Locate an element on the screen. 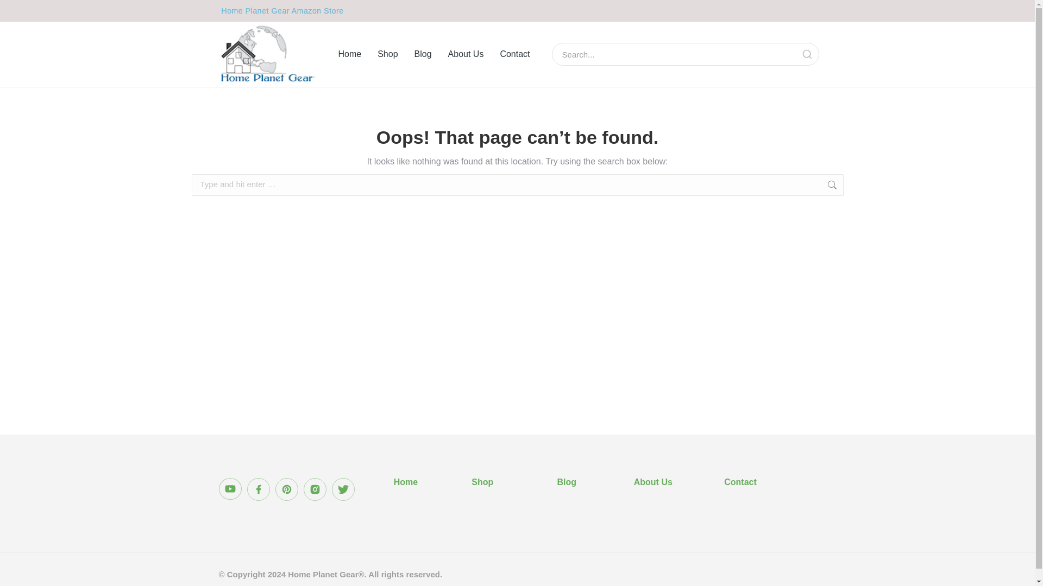  Home Planet Gear Amazon Store is located at coordinates (282, 11).